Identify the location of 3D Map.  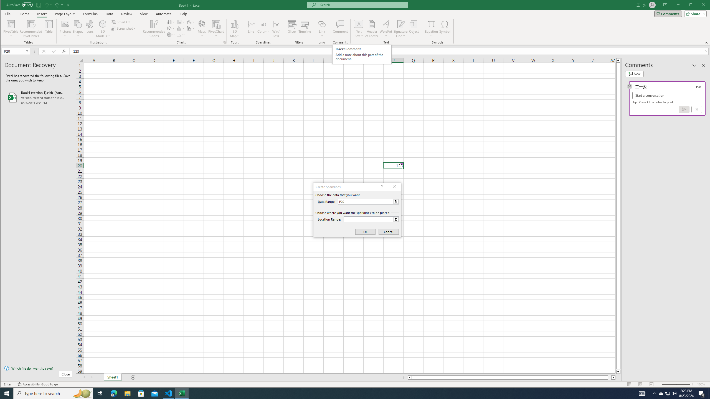
(235, 29).